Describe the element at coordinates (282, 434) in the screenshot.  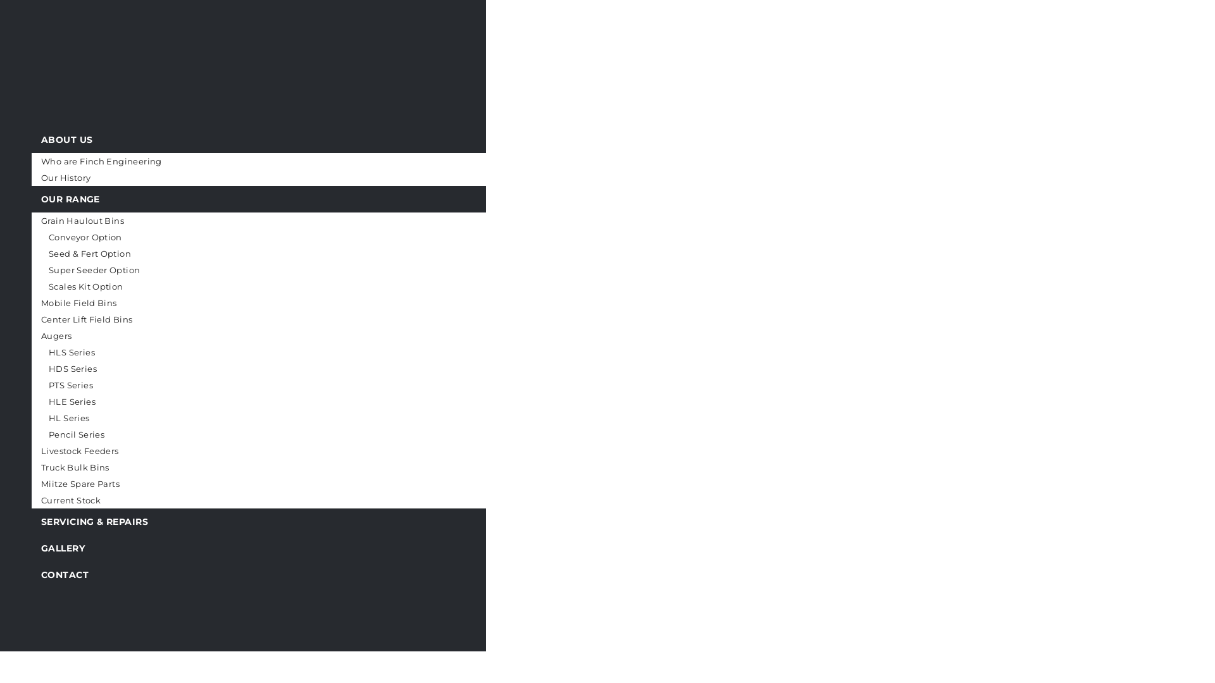
I see `Pencil Series` at that location.